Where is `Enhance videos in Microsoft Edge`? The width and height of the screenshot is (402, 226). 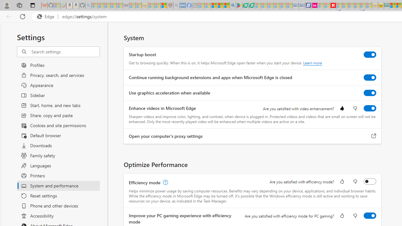
Enhance videos in Microsoft Edge is located at coordinates (370, 108).